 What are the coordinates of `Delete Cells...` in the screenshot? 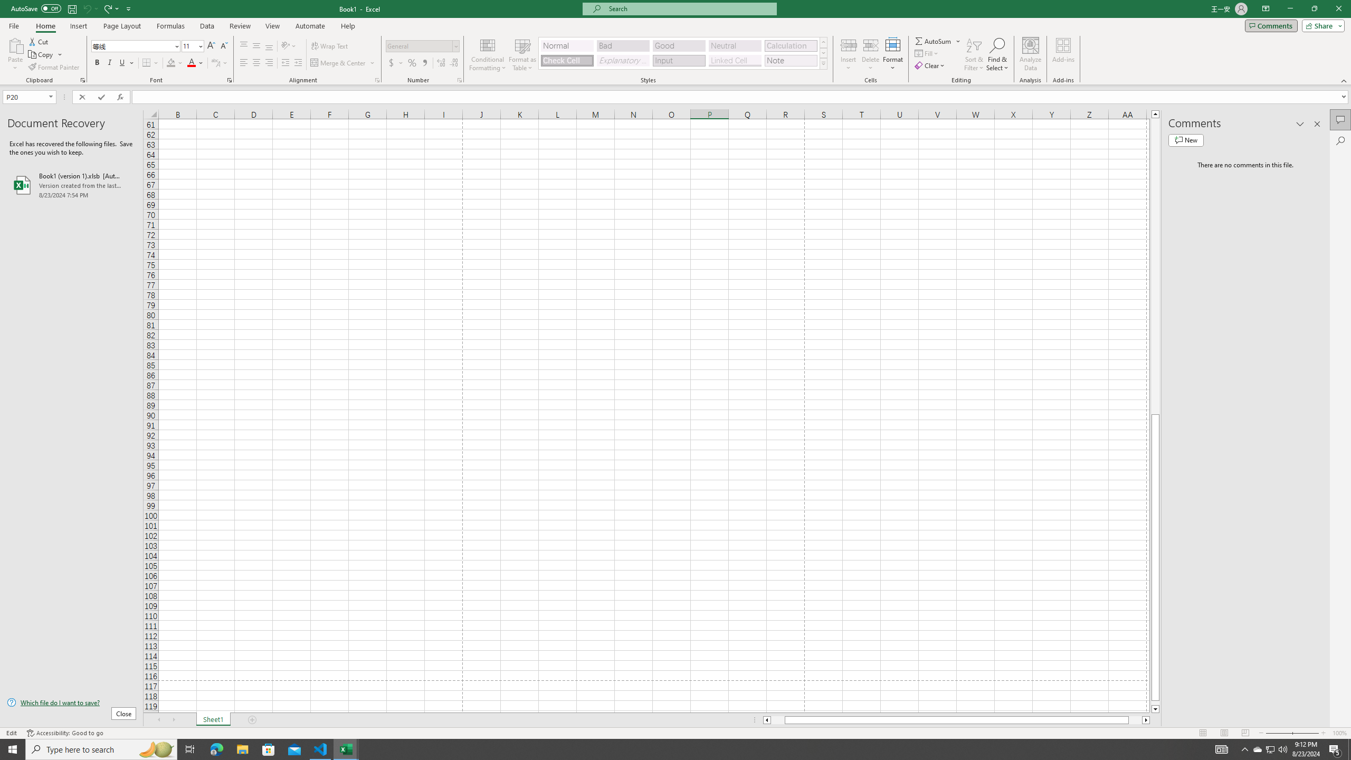 It's located at (871, 45).